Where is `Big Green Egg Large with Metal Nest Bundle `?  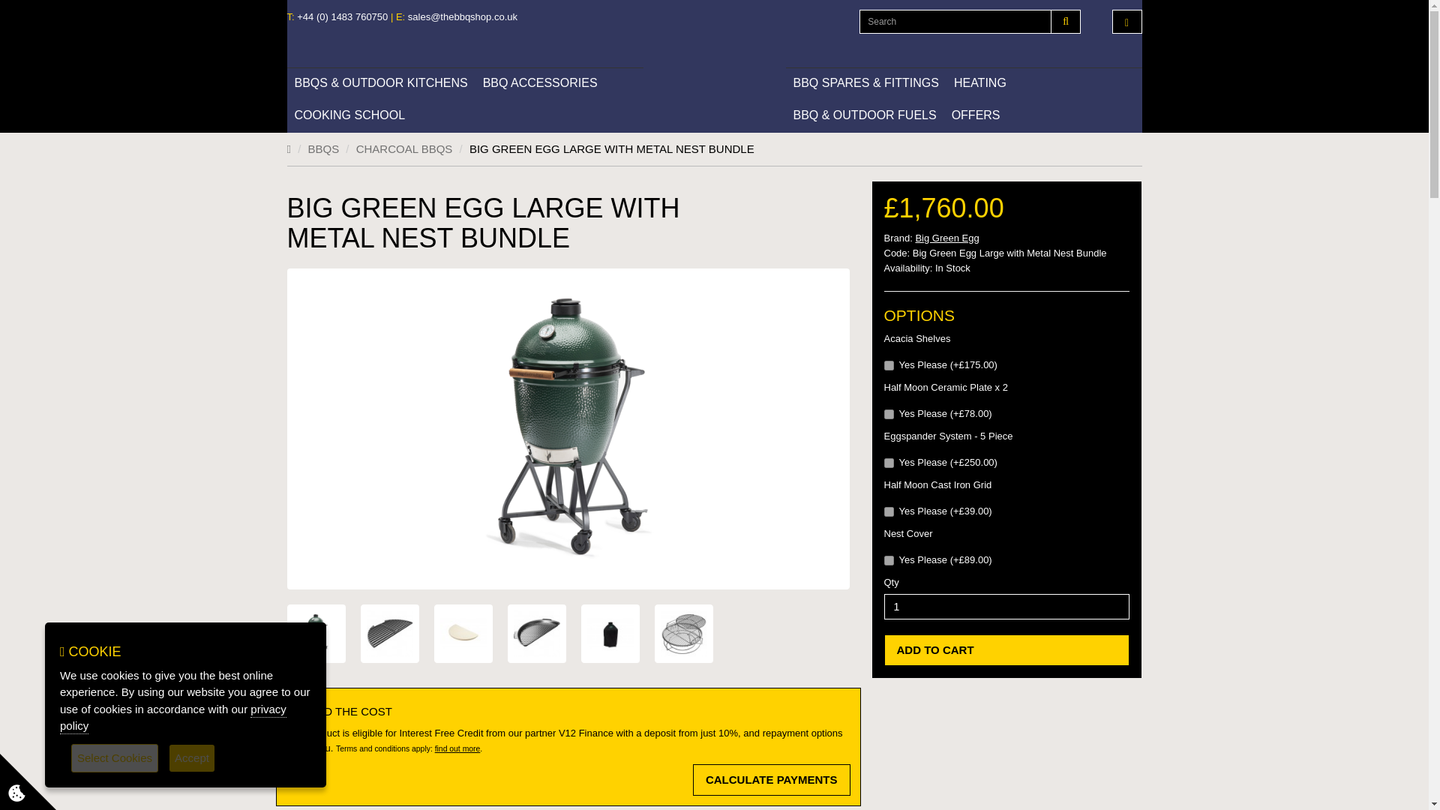 Big Green Egg Large with Metal Nest Bundle  is located at coordinates (462, 633).